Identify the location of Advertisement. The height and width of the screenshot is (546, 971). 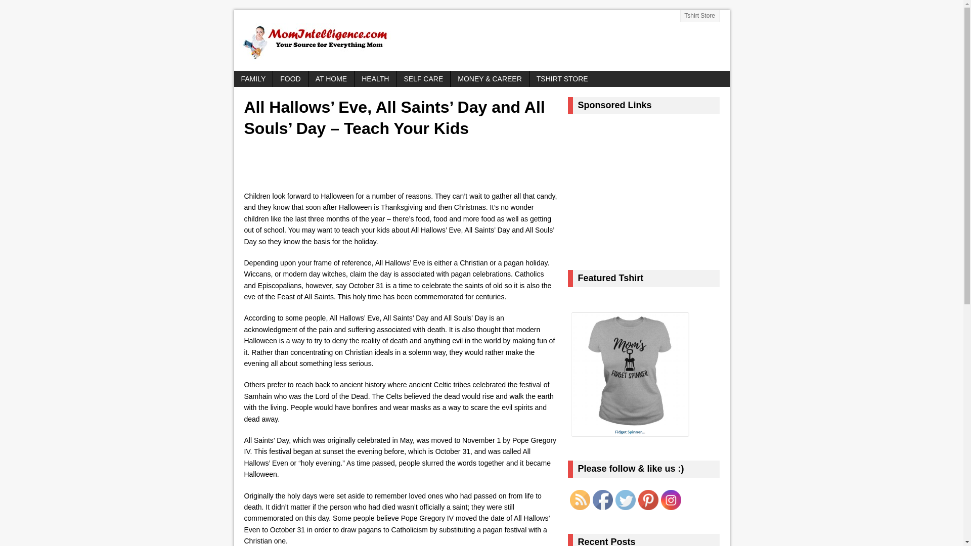
(649, 187).